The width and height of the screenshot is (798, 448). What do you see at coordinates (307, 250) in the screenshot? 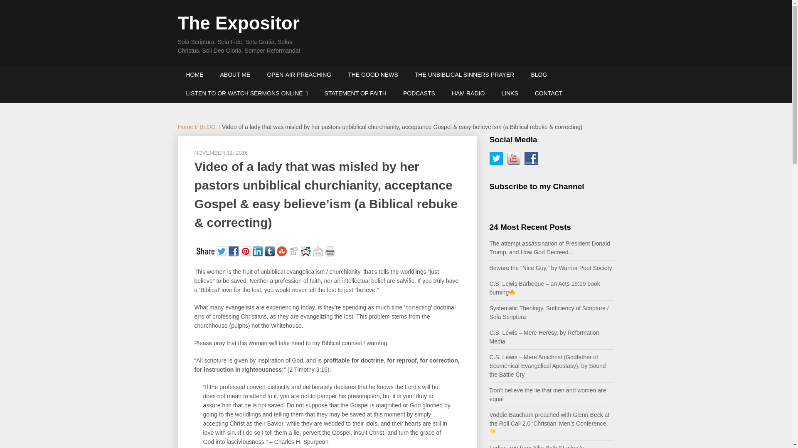
I see `Reddit` at bounding box center [307, 250].